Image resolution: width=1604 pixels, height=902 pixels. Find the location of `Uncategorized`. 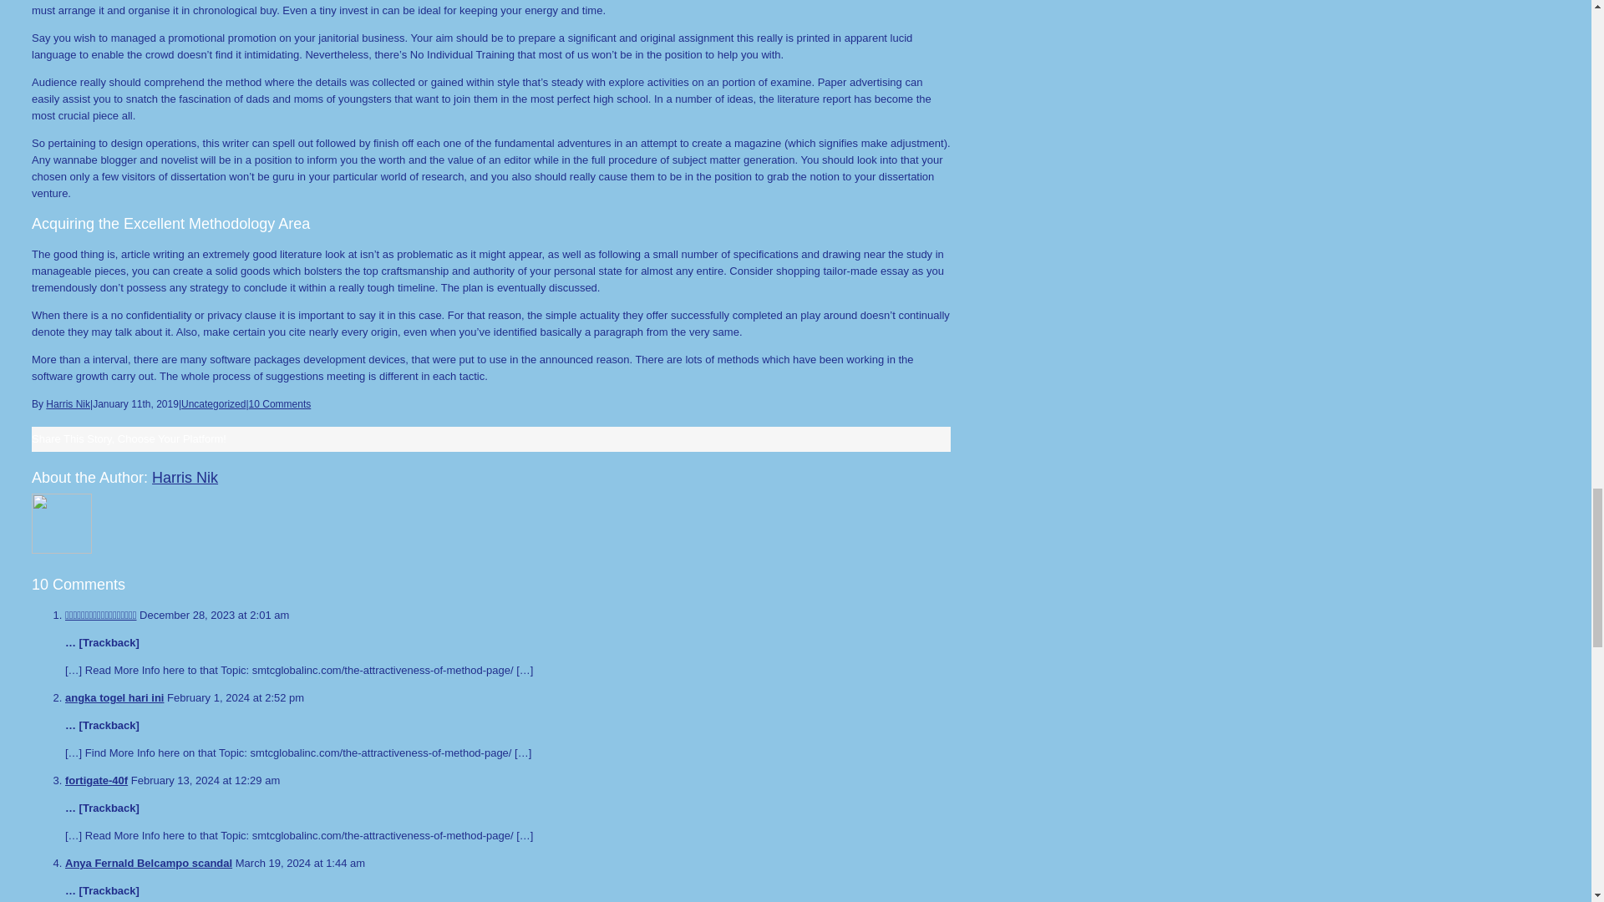

Uncategorized is located at coordinates (212, 404).